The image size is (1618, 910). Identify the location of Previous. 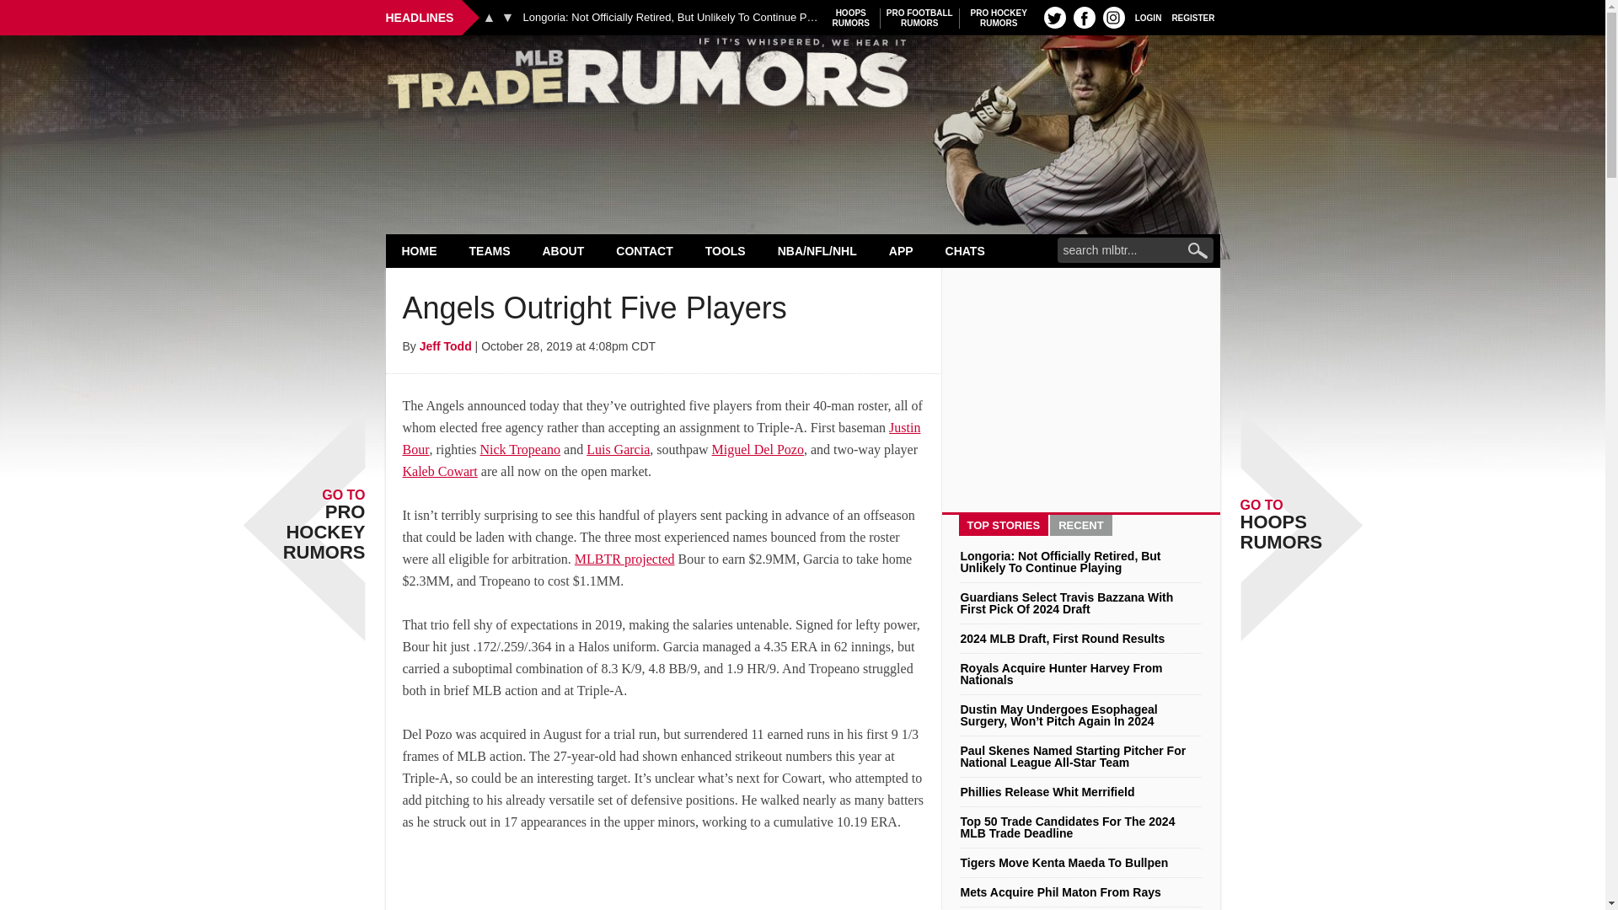
(999, 18).